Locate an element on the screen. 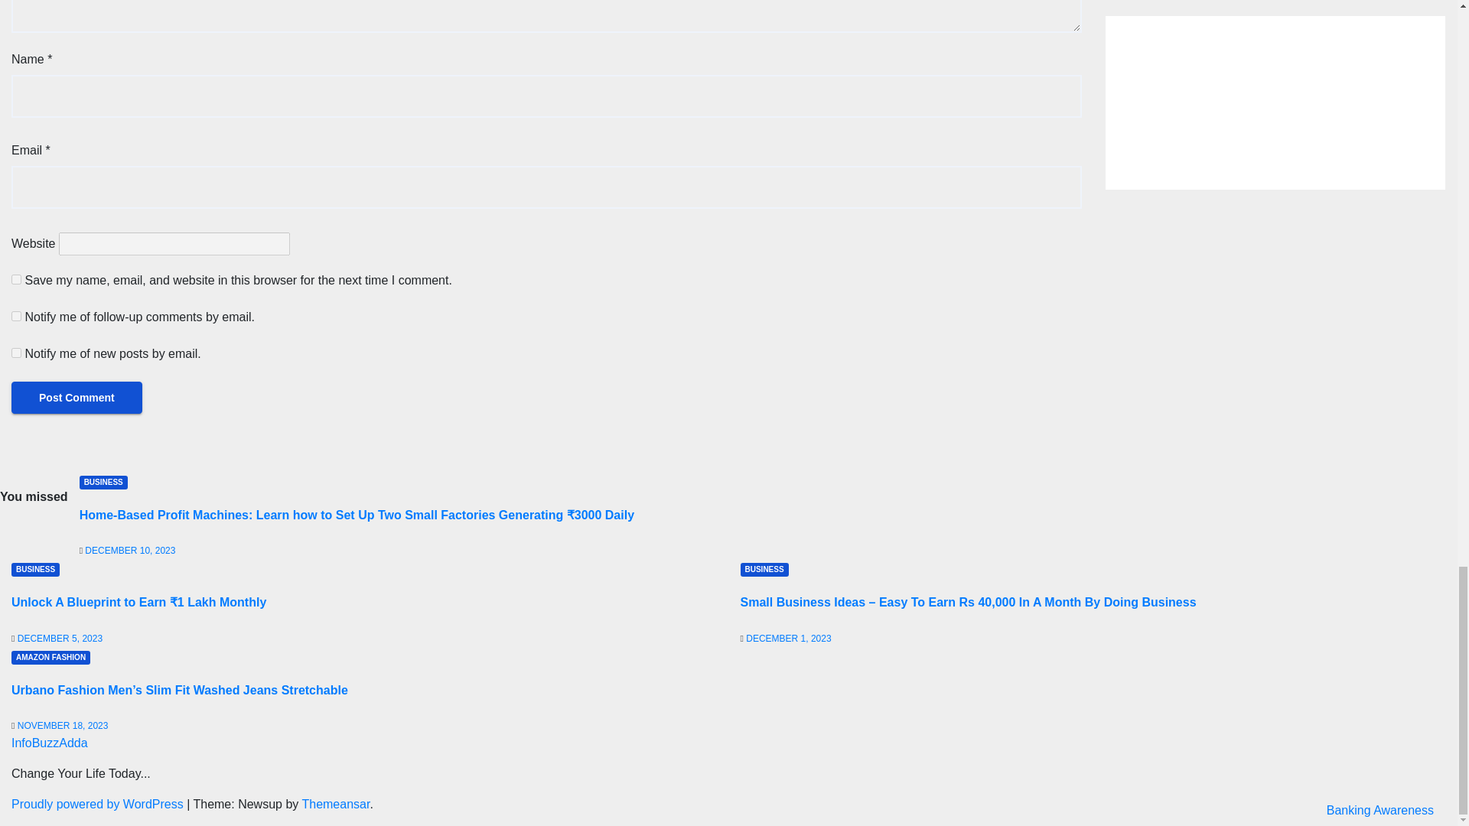 This screenshot has height=826, width=1469. Post Comment is located at coordinates (77, 398).